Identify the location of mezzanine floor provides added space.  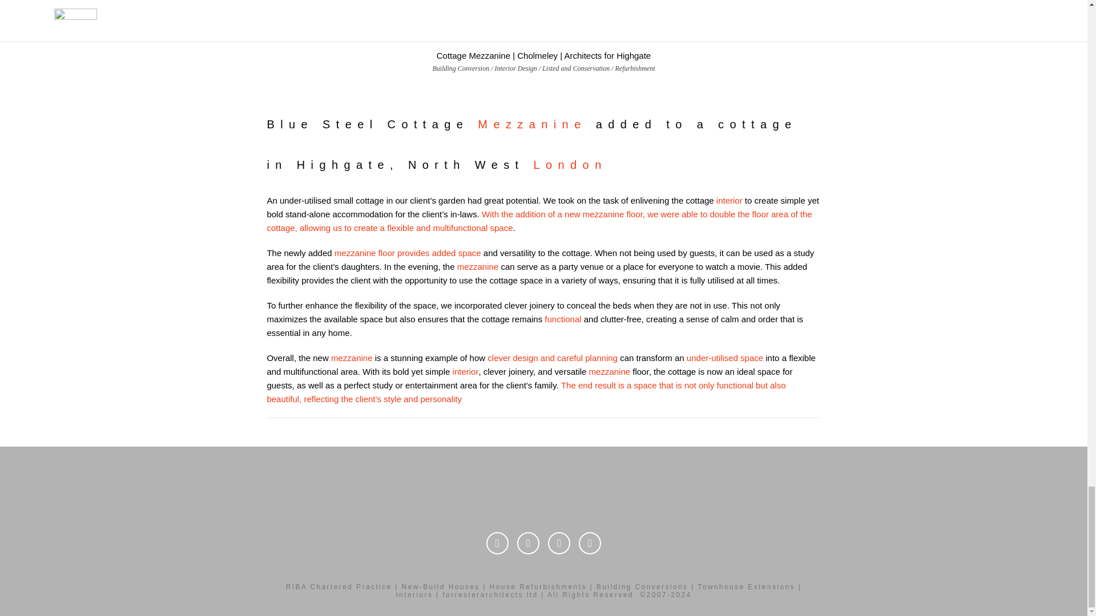
(408, 253).